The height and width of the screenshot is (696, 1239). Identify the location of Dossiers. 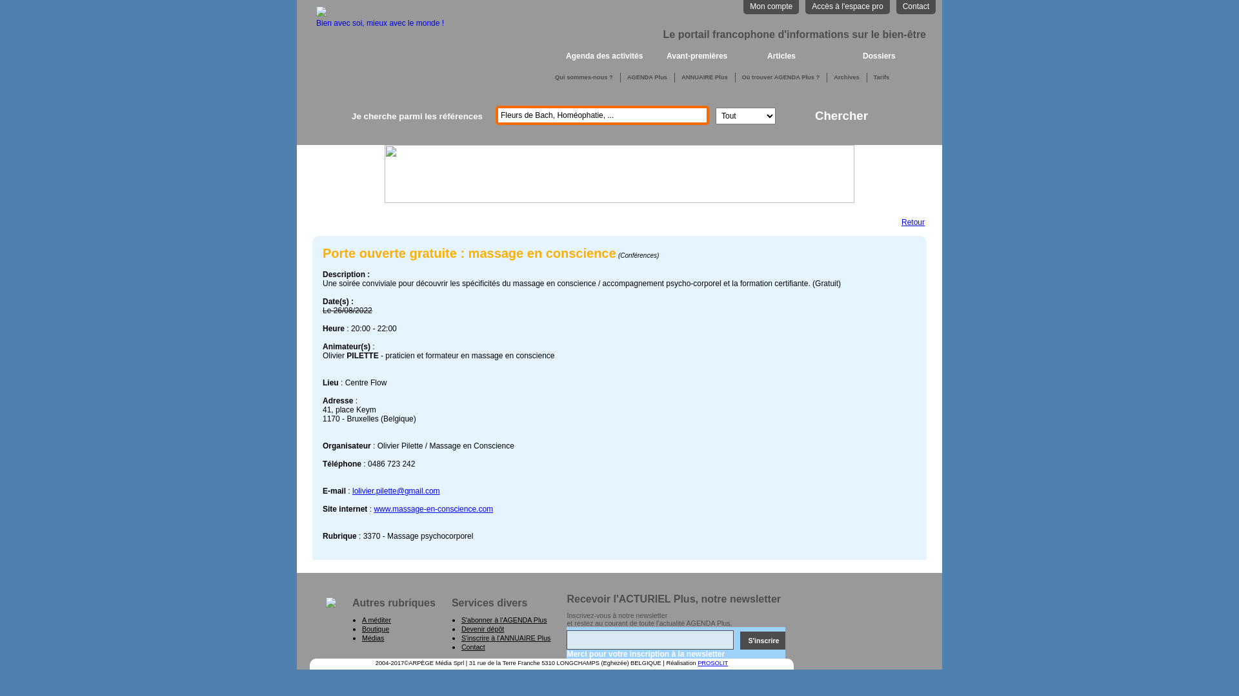
(900, 57).